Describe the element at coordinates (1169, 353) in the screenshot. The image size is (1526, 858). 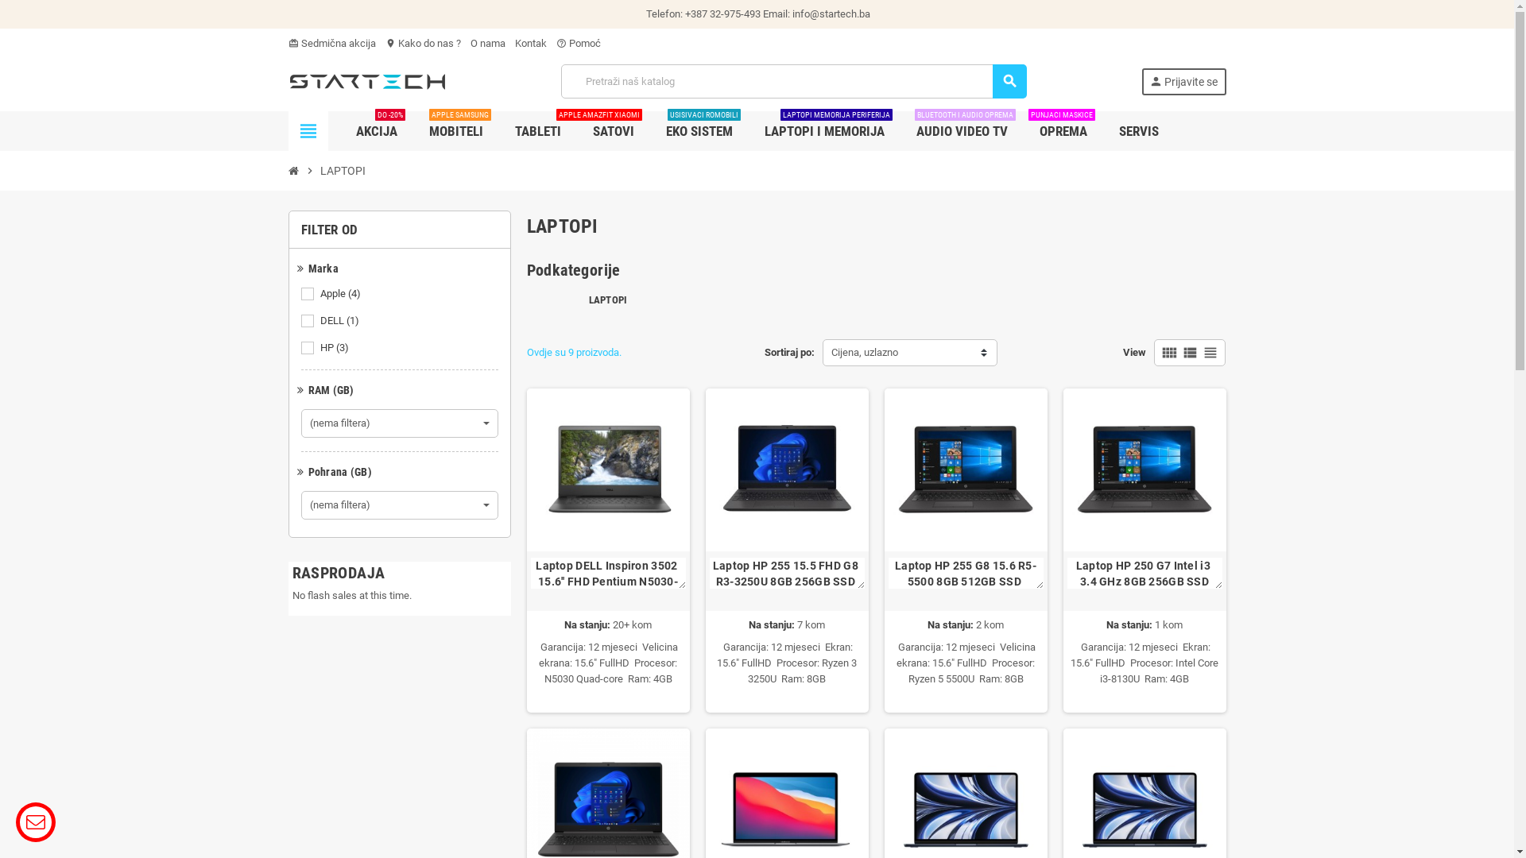
I see `view_comfy` at that location.